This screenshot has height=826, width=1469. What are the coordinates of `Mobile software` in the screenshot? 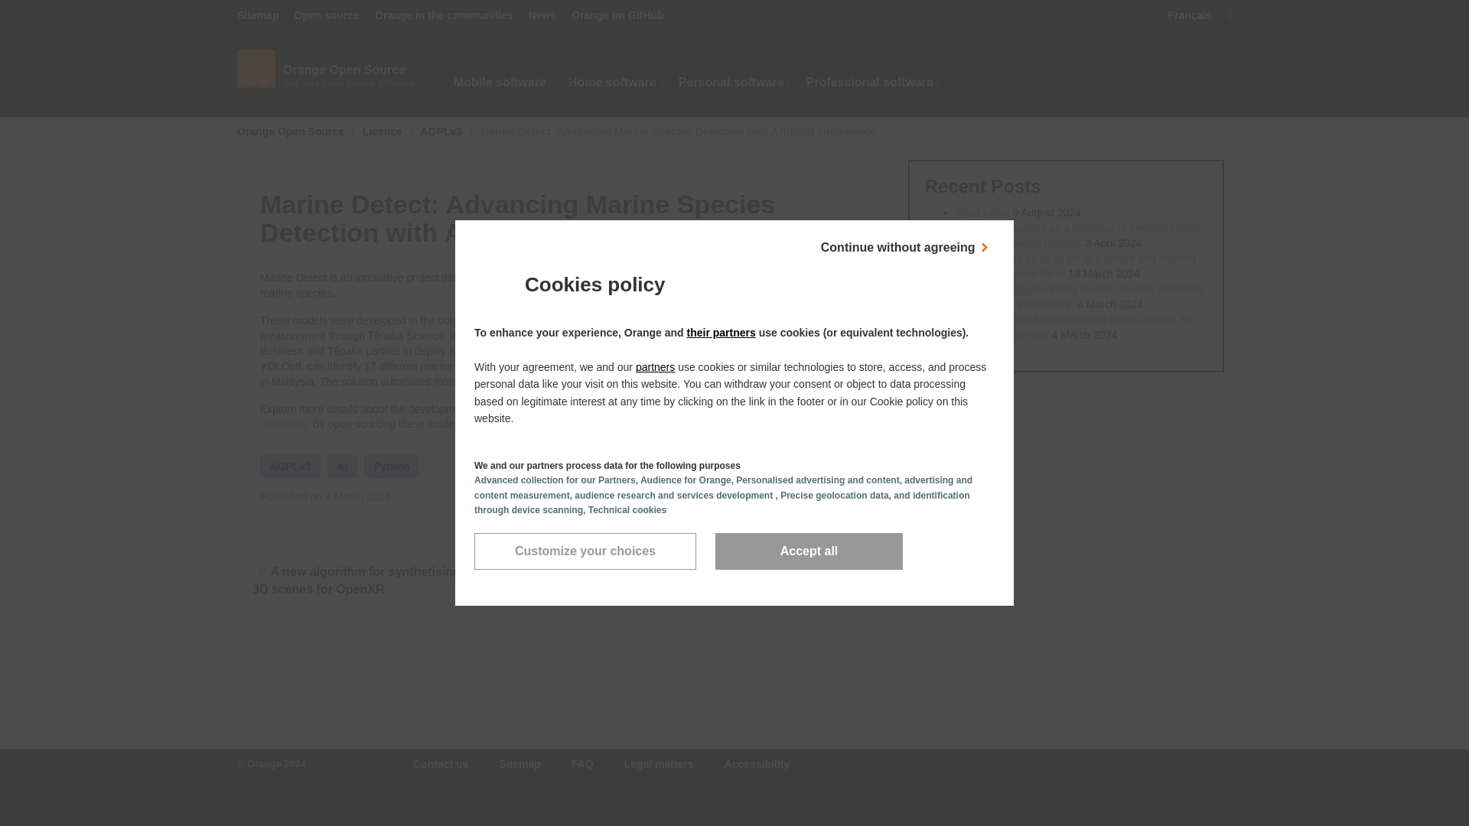 It's located at (503, 83).